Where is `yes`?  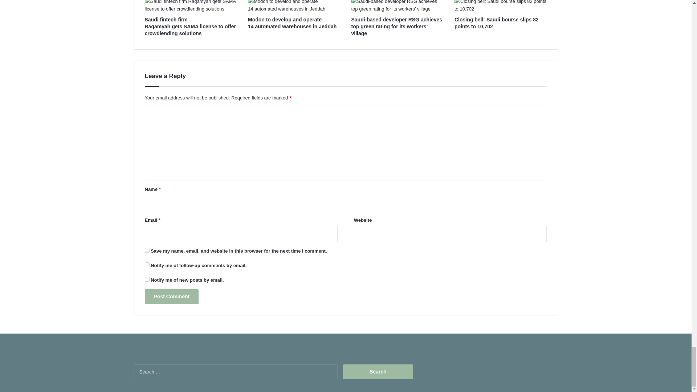 yes is located at coordinates (147, 250).